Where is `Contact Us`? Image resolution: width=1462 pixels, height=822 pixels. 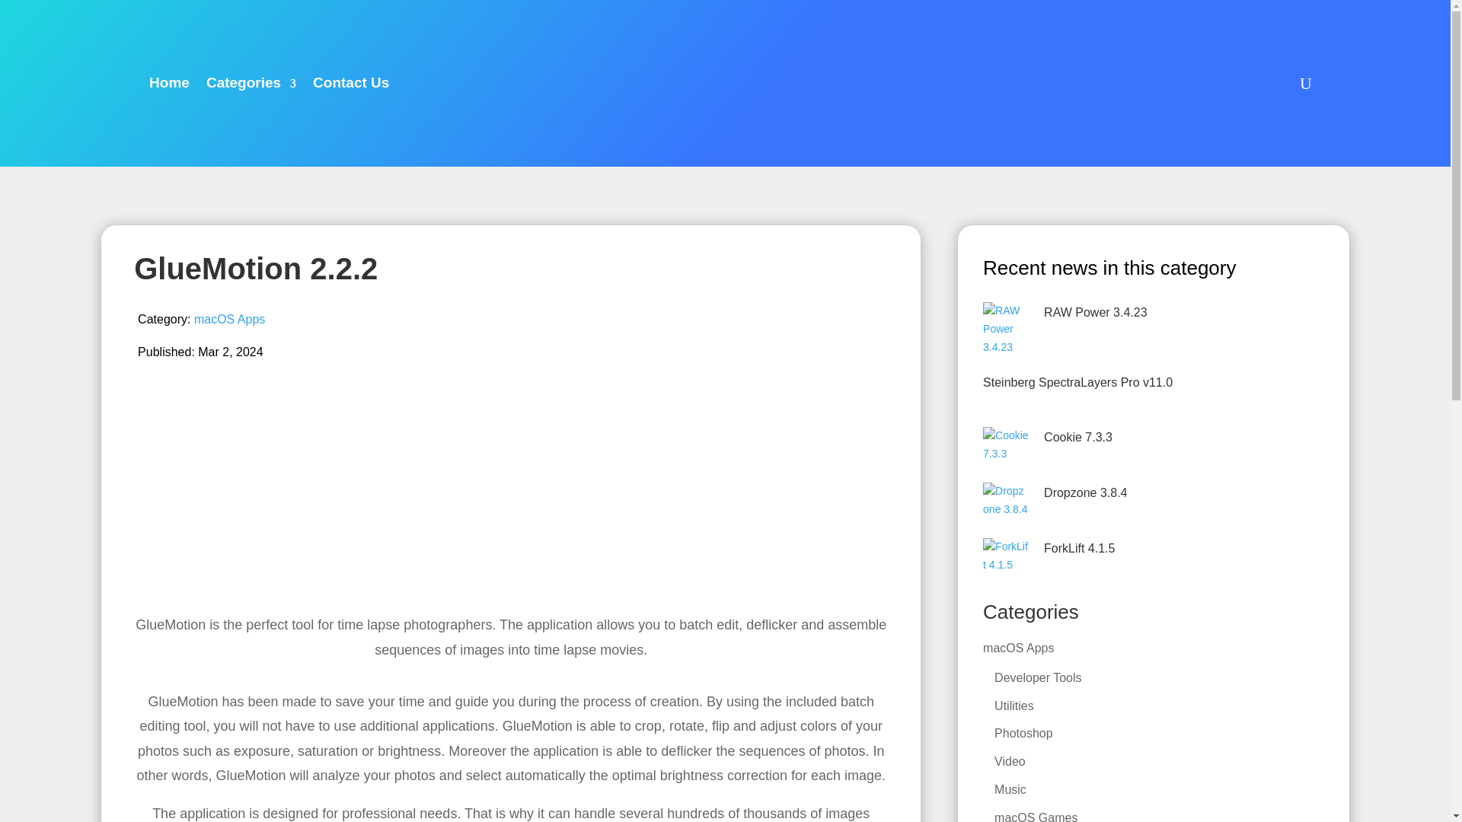
Contact Us is located at coordinates (350, 83).